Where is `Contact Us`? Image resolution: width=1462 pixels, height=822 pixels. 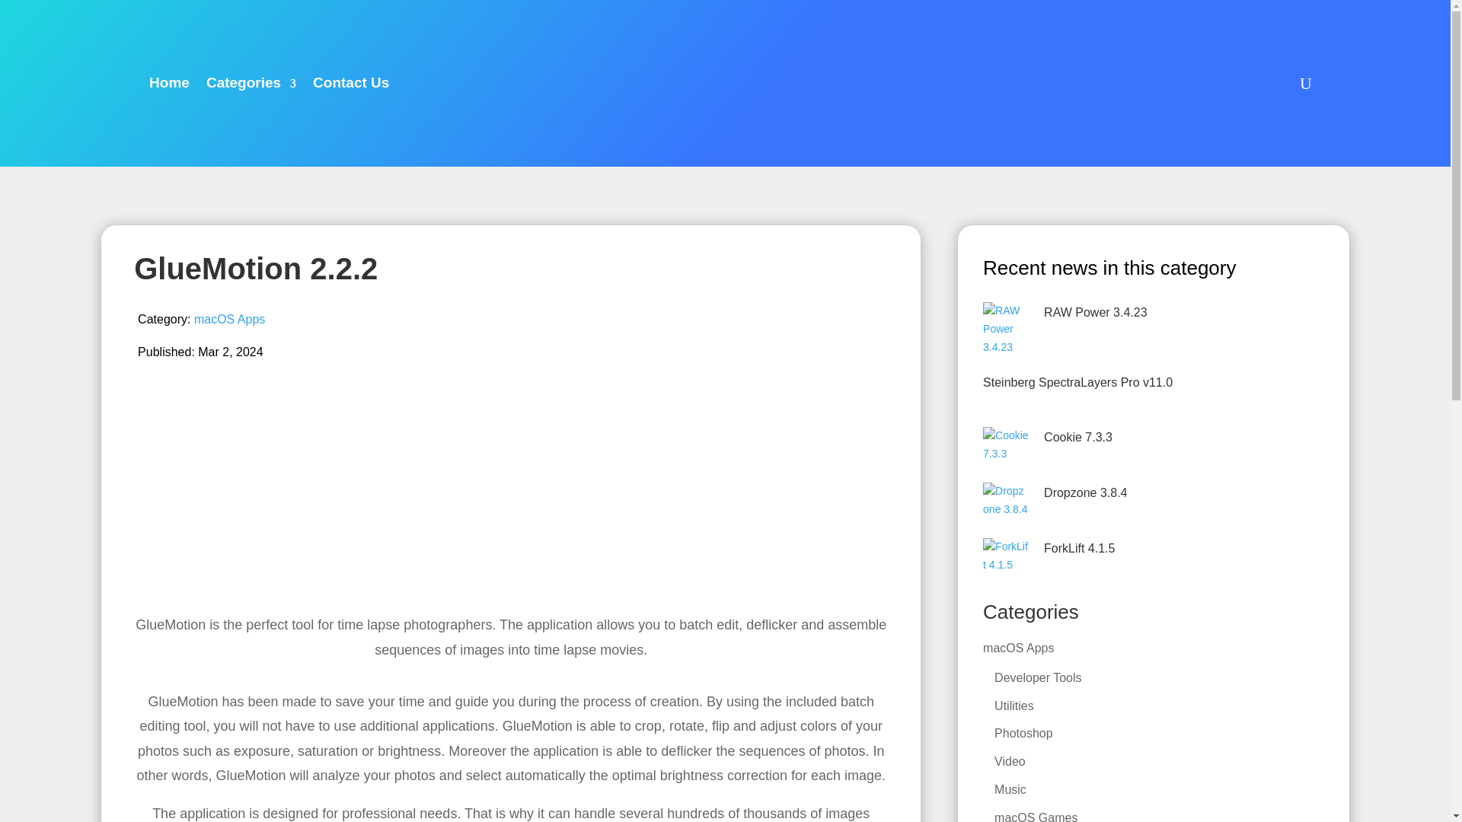
Contact Us is located at coordinates (350, 83).